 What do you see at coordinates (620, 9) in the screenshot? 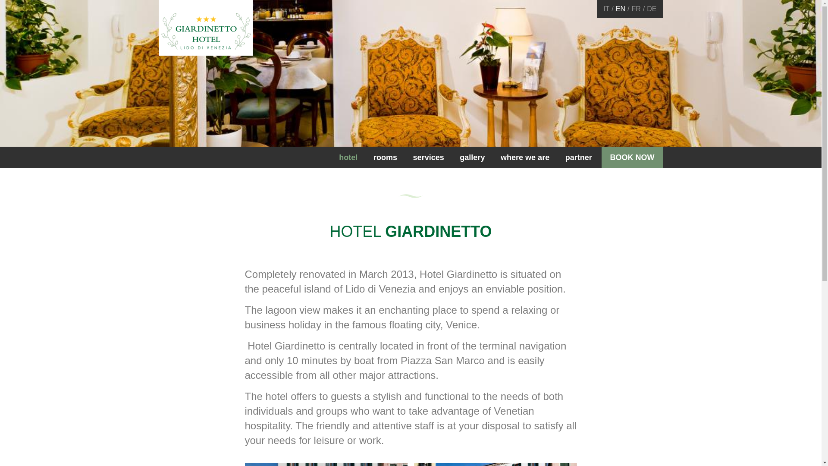
I see `EN` at bounding box center [620, 9].